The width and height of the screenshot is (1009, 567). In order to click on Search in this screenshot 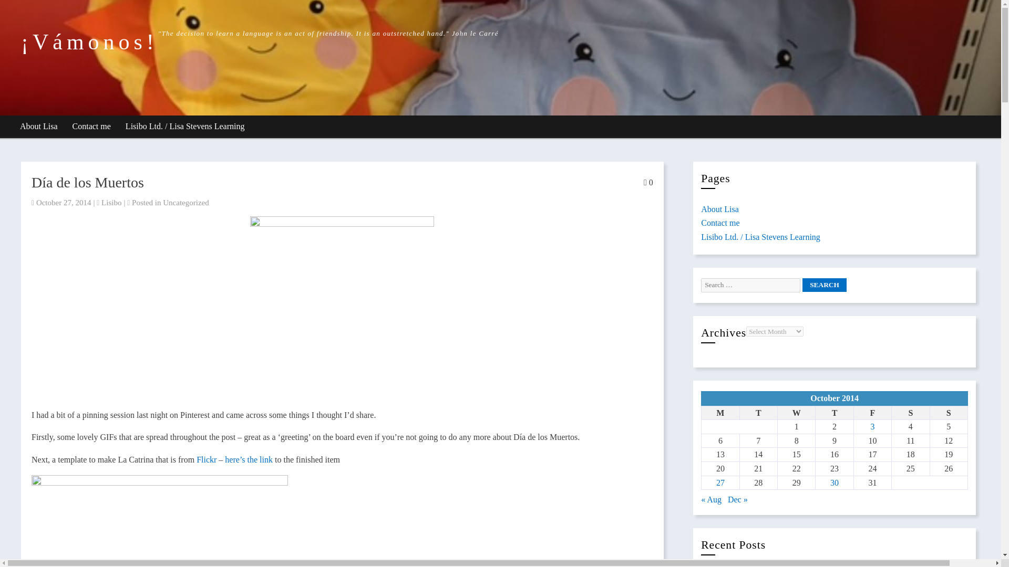, I will do `click(824, 285)`.